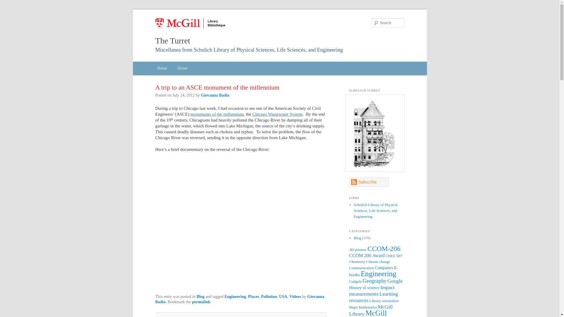 The height and width of the screenshot is (317, 564). What do you see at coordinates (283, 296) in the screenshot?
I see `USA` at bounding box center [283, 296].